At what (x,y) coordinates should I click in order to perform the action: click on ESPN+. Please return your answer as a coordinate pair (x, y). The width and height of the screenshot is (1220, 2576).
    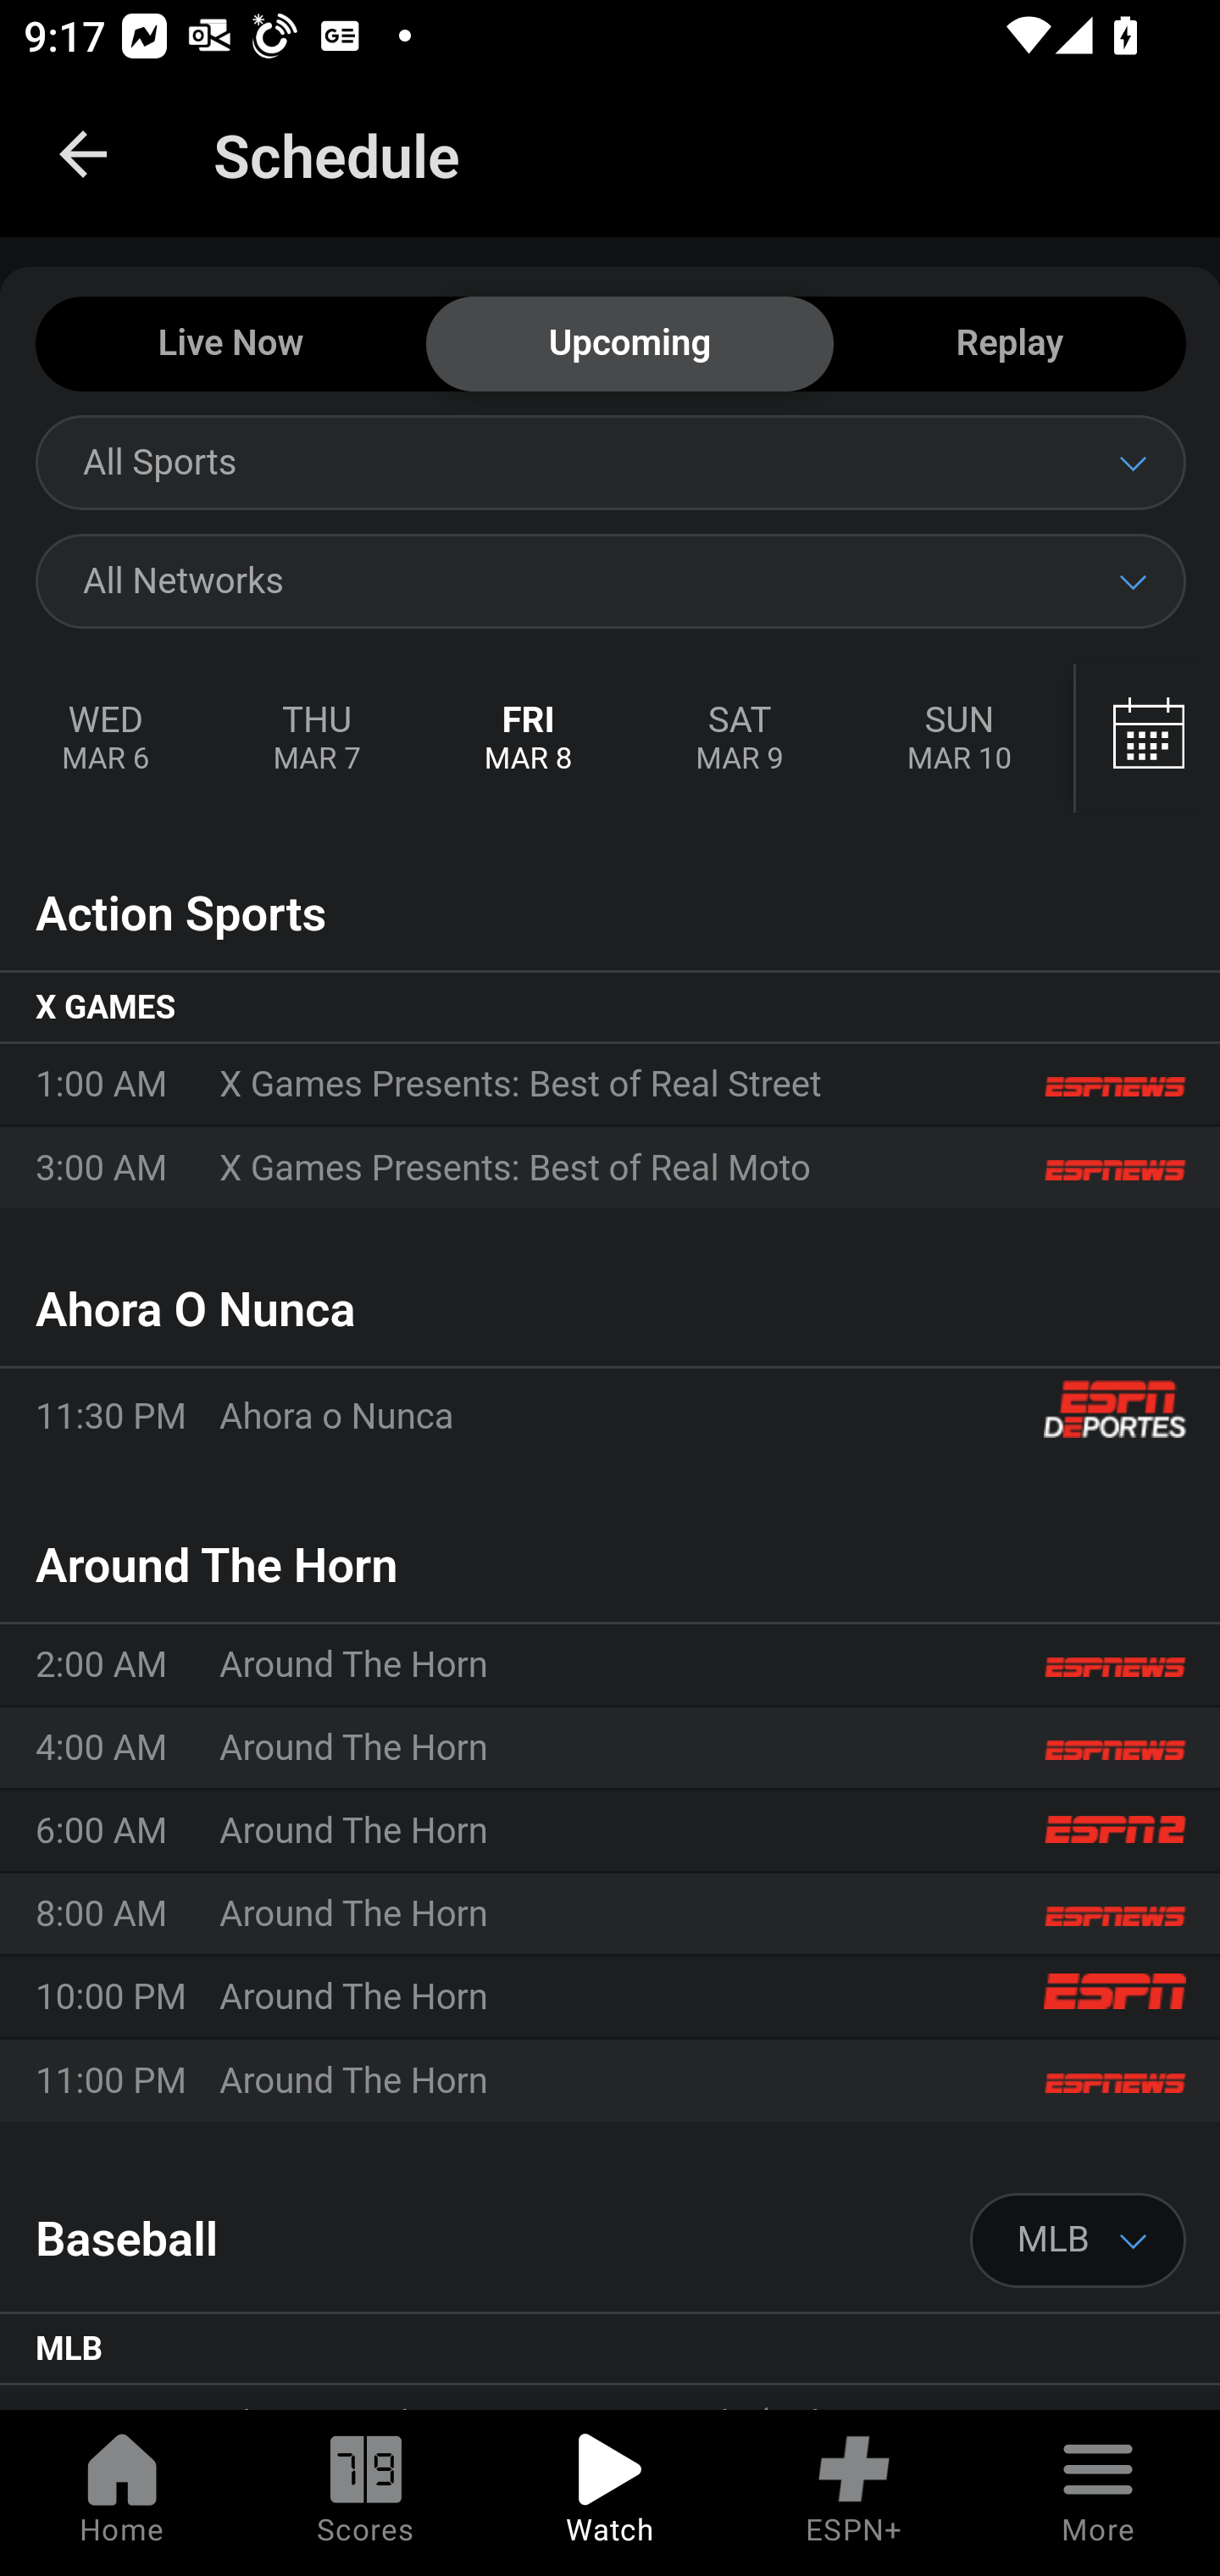
    Looking at the image, I should click on (854, 2493).